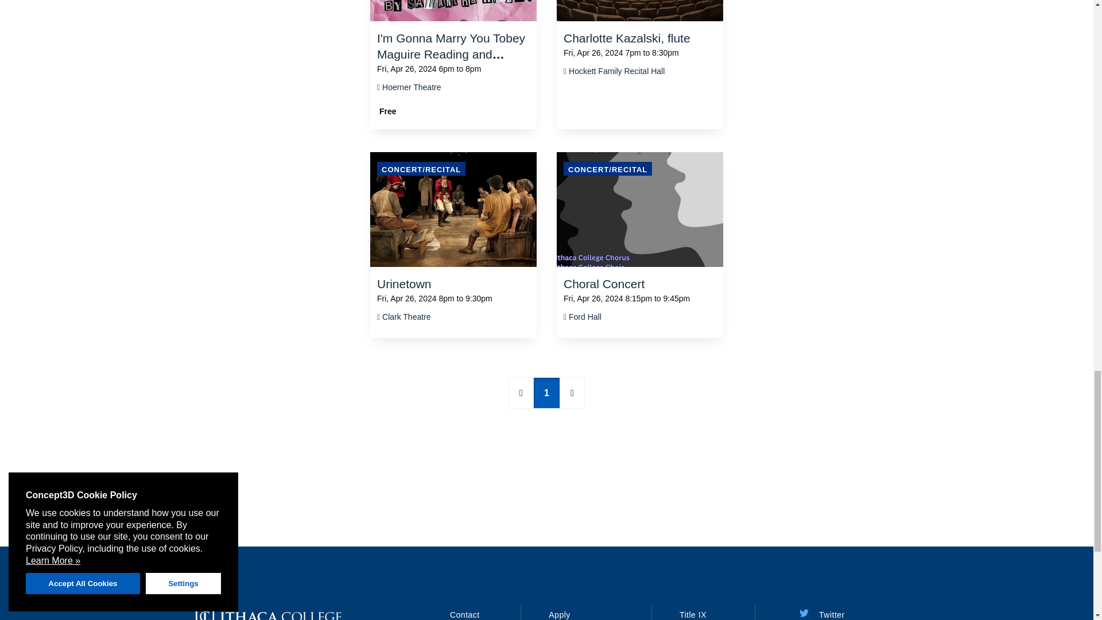  What do you see at coordinates (560, 614) in the screenshot?
I see `Apply to Ithaca College` at bounding box center [560, 614].